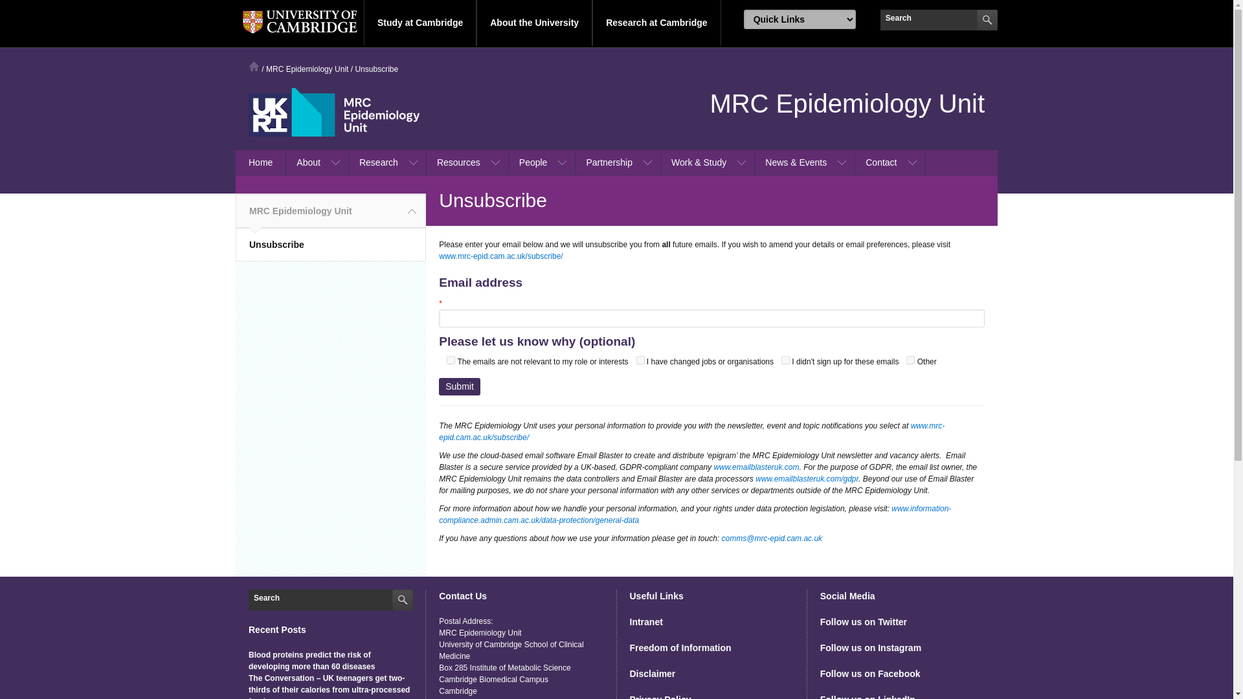  I want to click on I didn't sign up for these emails, so click(785, 360).